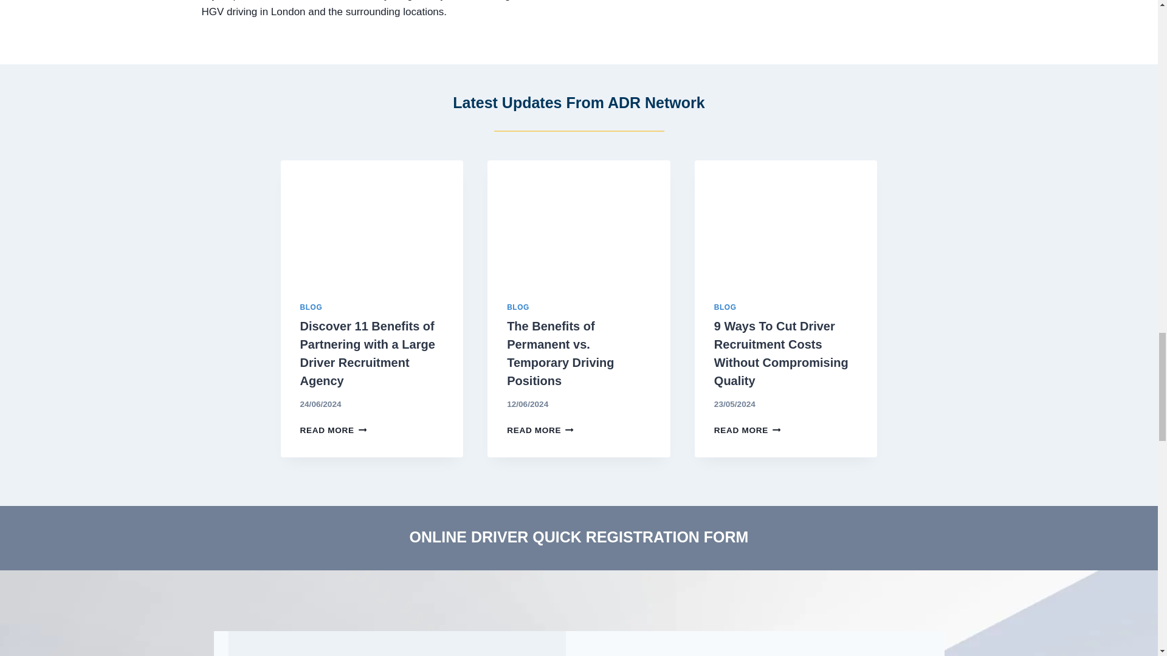  What do you see at coordinates (725, 307) in the screenshot?
I see `BLOG` at bounding box center [725, 307].